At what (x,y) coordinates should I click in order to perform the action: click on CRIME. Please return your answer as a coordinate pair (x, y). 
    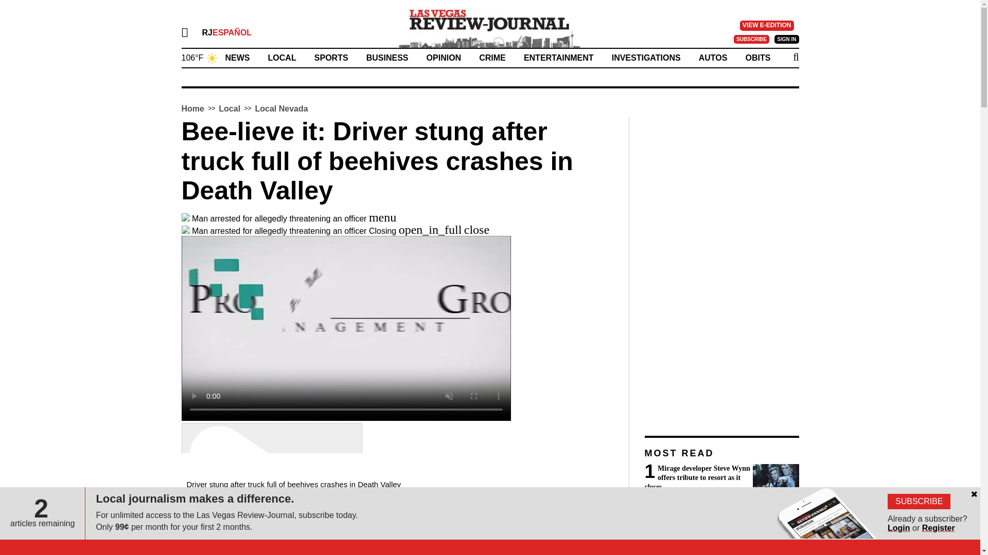
    Looking at the image, I should click on (492, 58).